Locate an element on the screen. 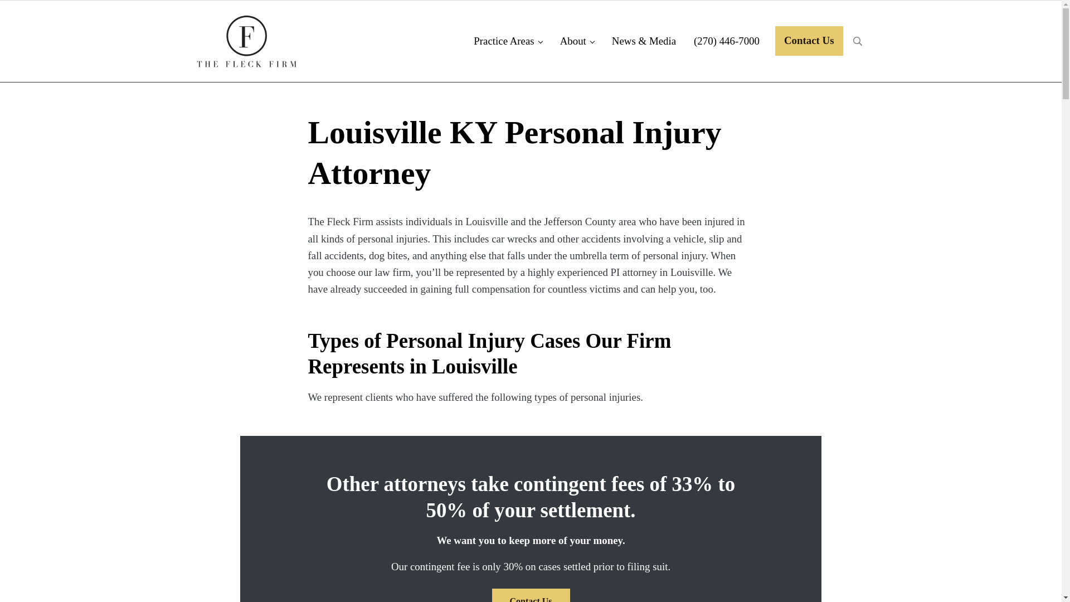 Image resolution: width=1070 pixels, height=602 pixels. Practice Areas is located at coordinates (507, 41).